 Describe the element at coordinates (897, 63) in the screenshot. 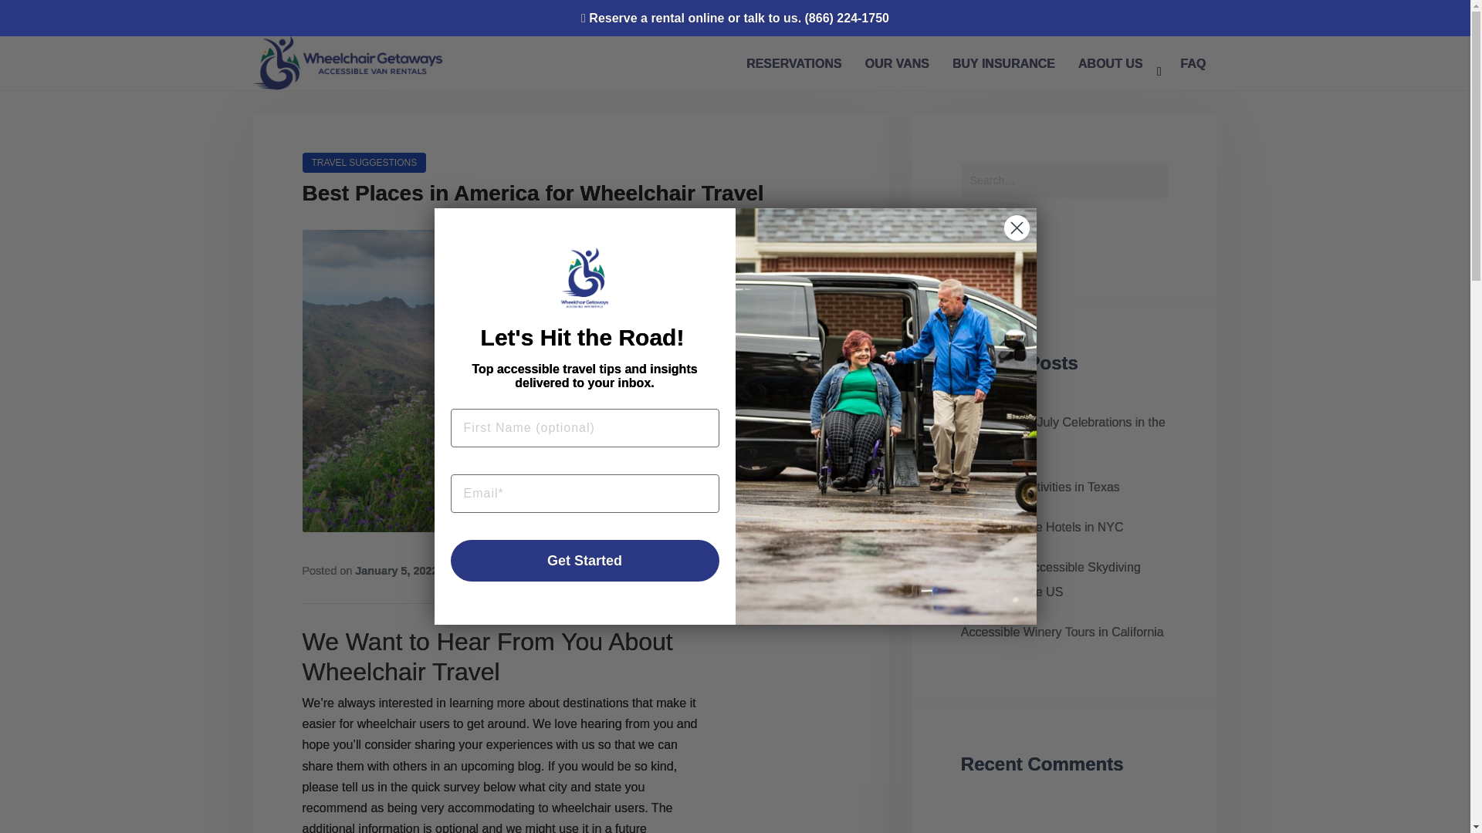

I see `OUR VANS` at that location.